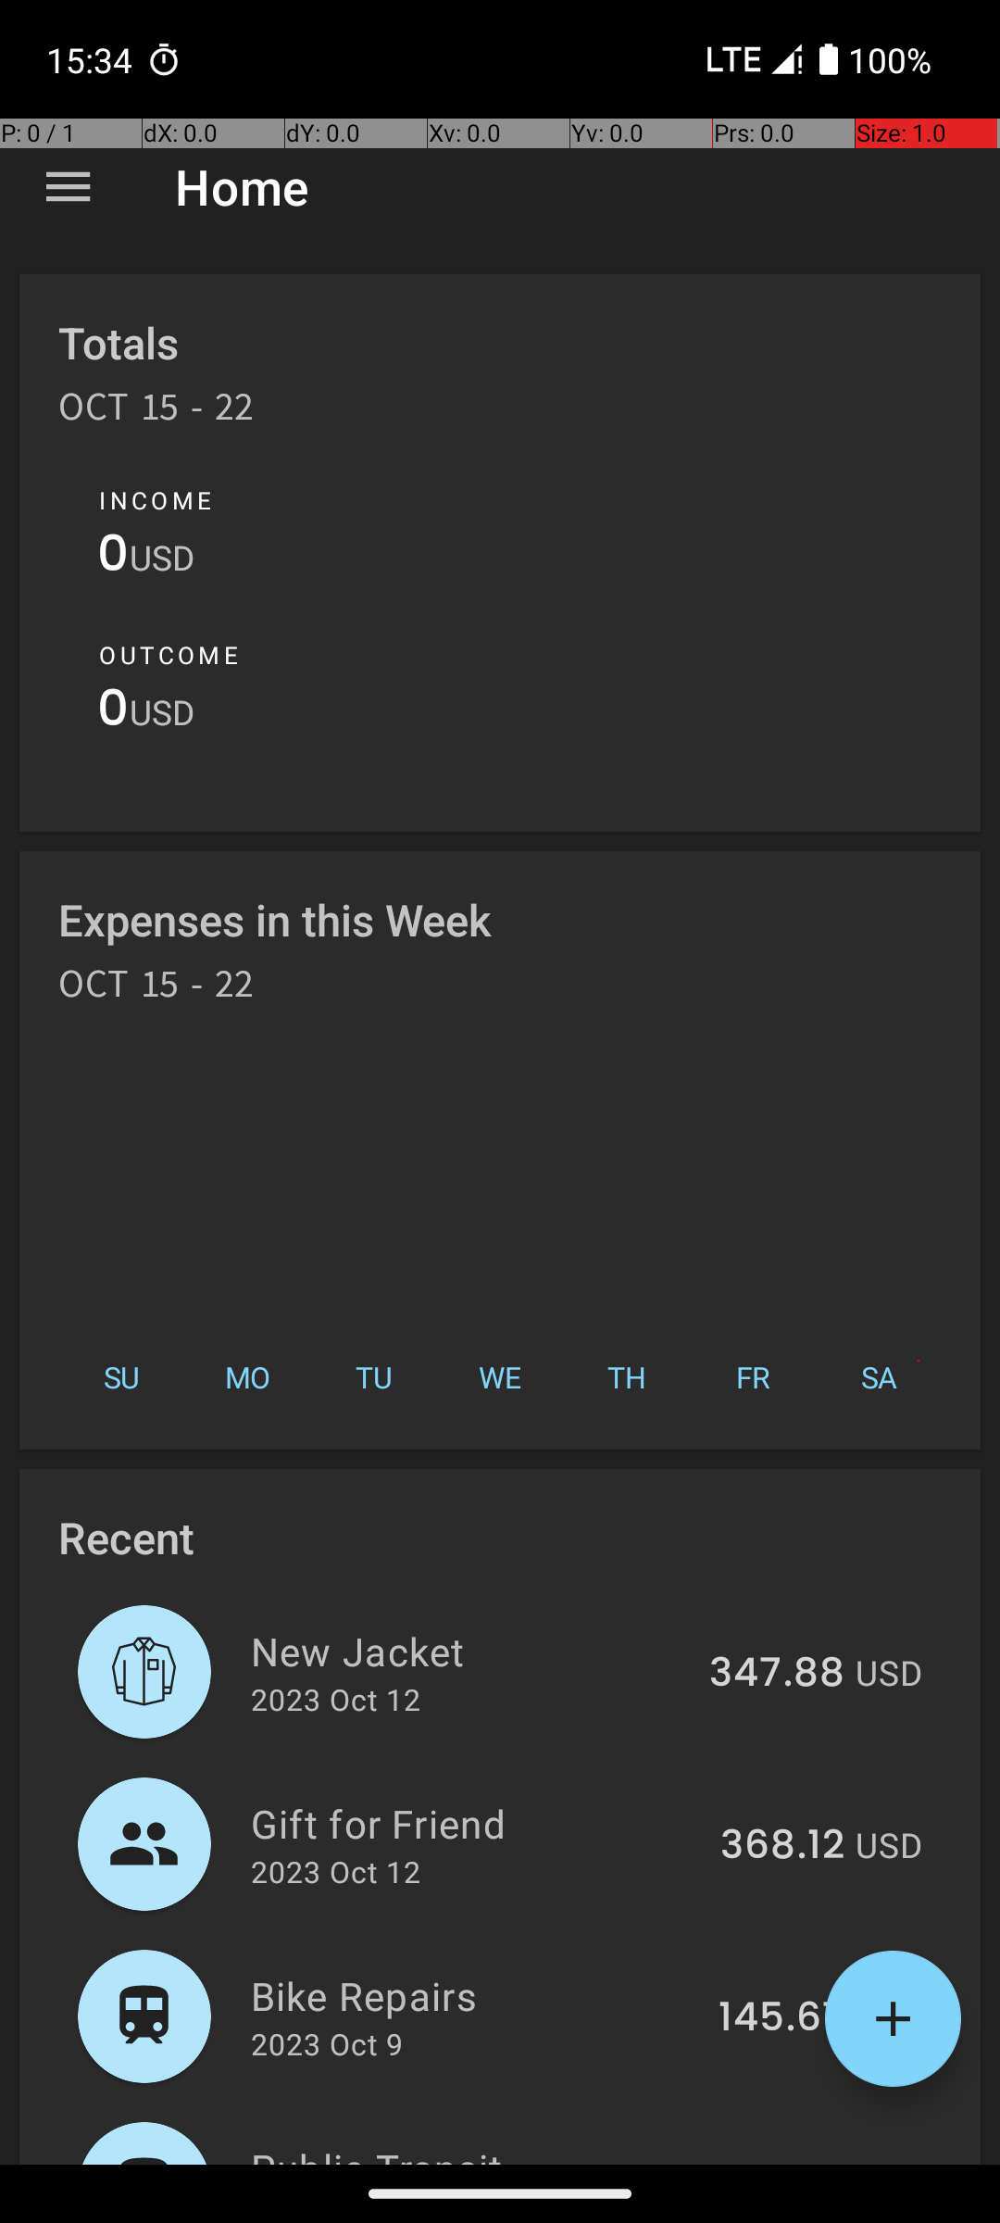  Describe the element at coordinates (781, 2018) in the screenshot. I see `145.67` at that location.